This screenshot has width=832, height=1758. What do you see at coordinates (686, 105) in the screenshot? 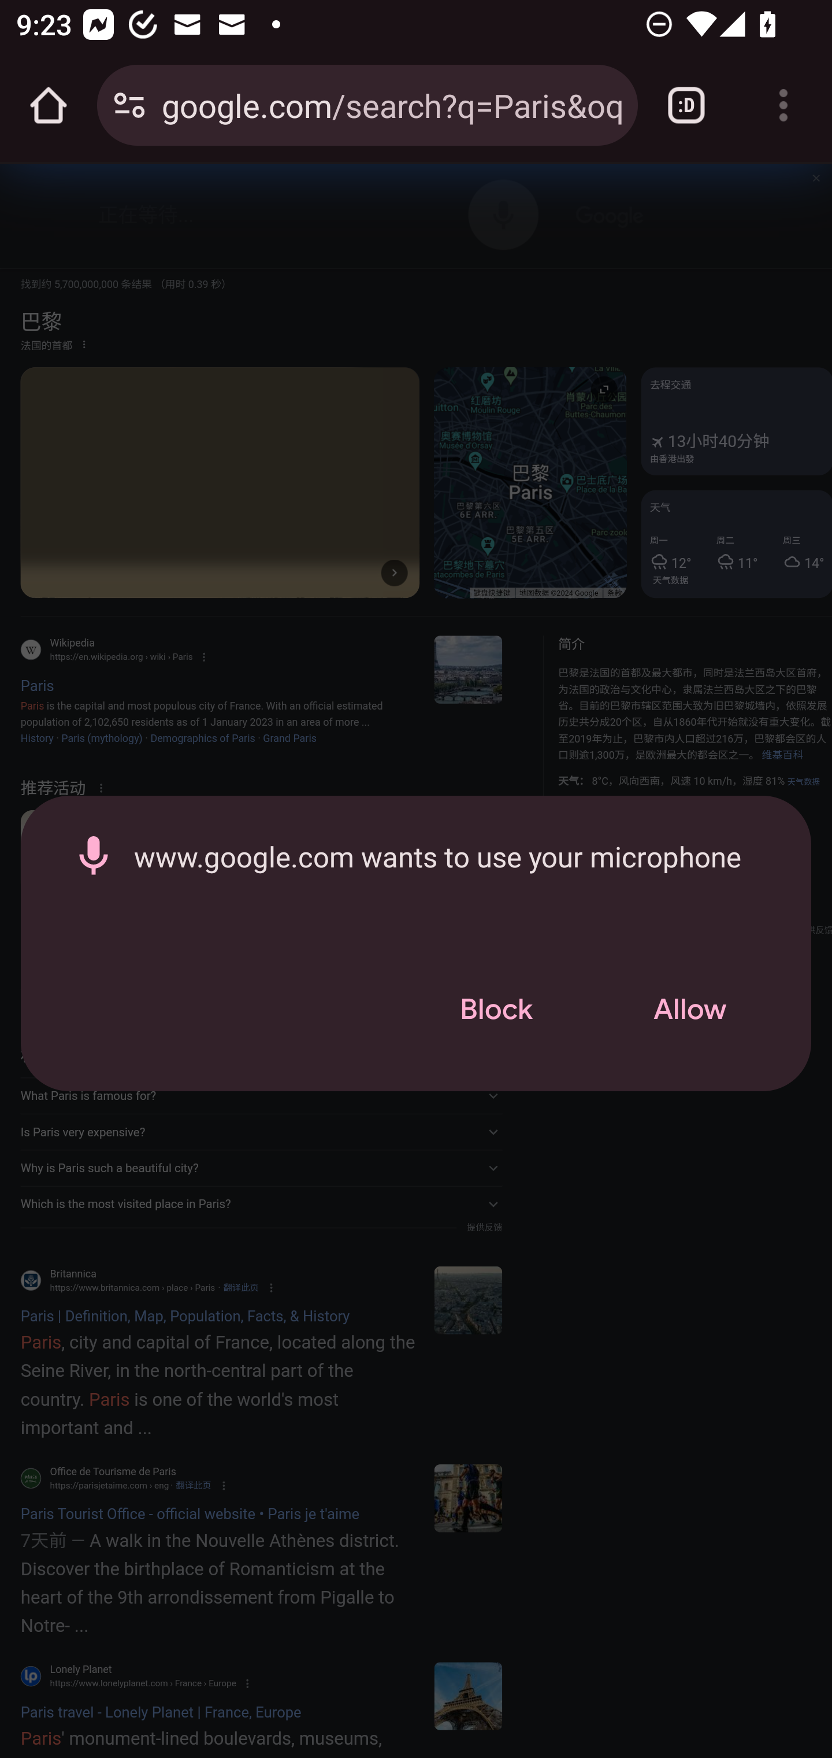
I see `Switch or close tabs` at bounding box center [686, 105].